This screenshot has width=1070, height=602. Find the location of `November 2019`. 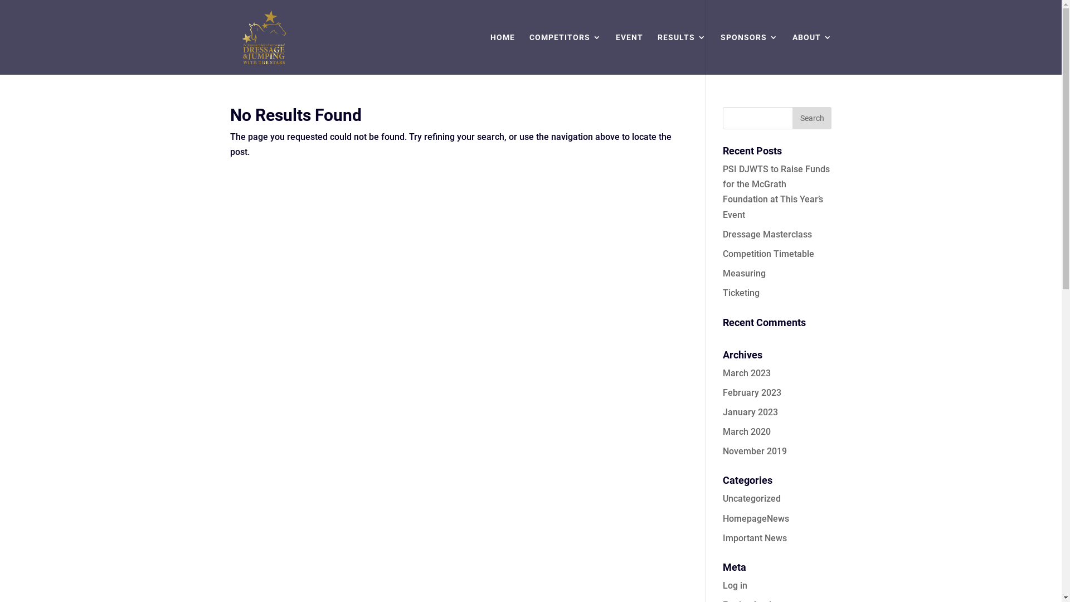

November 2019 is located at coordinates (755, 452).